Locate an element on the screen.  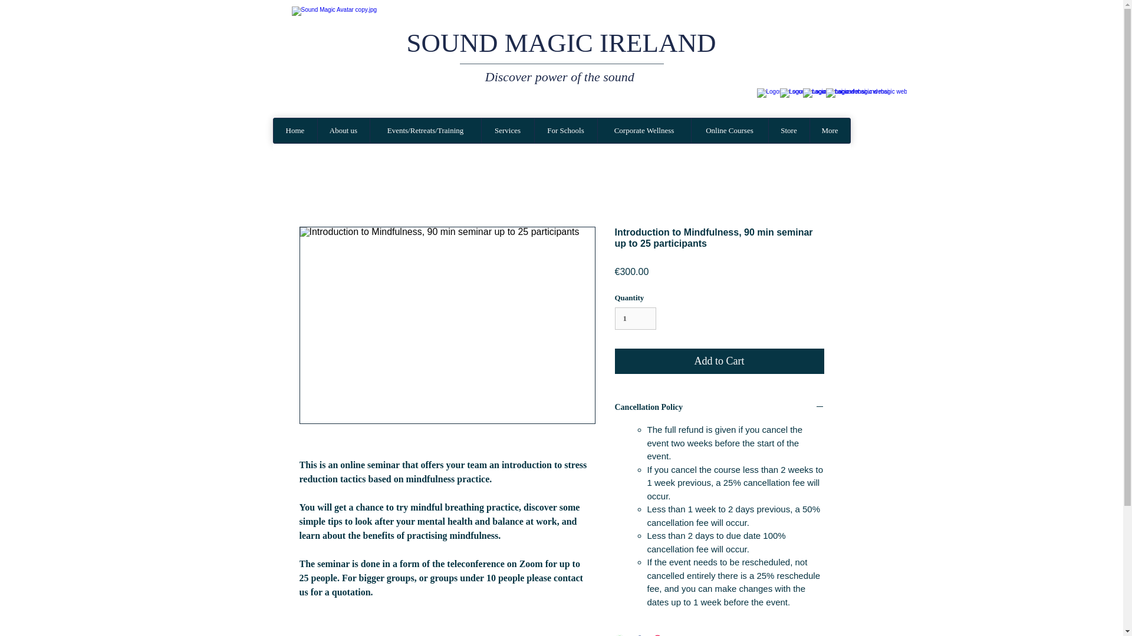
About us is located at coordinates (343, 131).